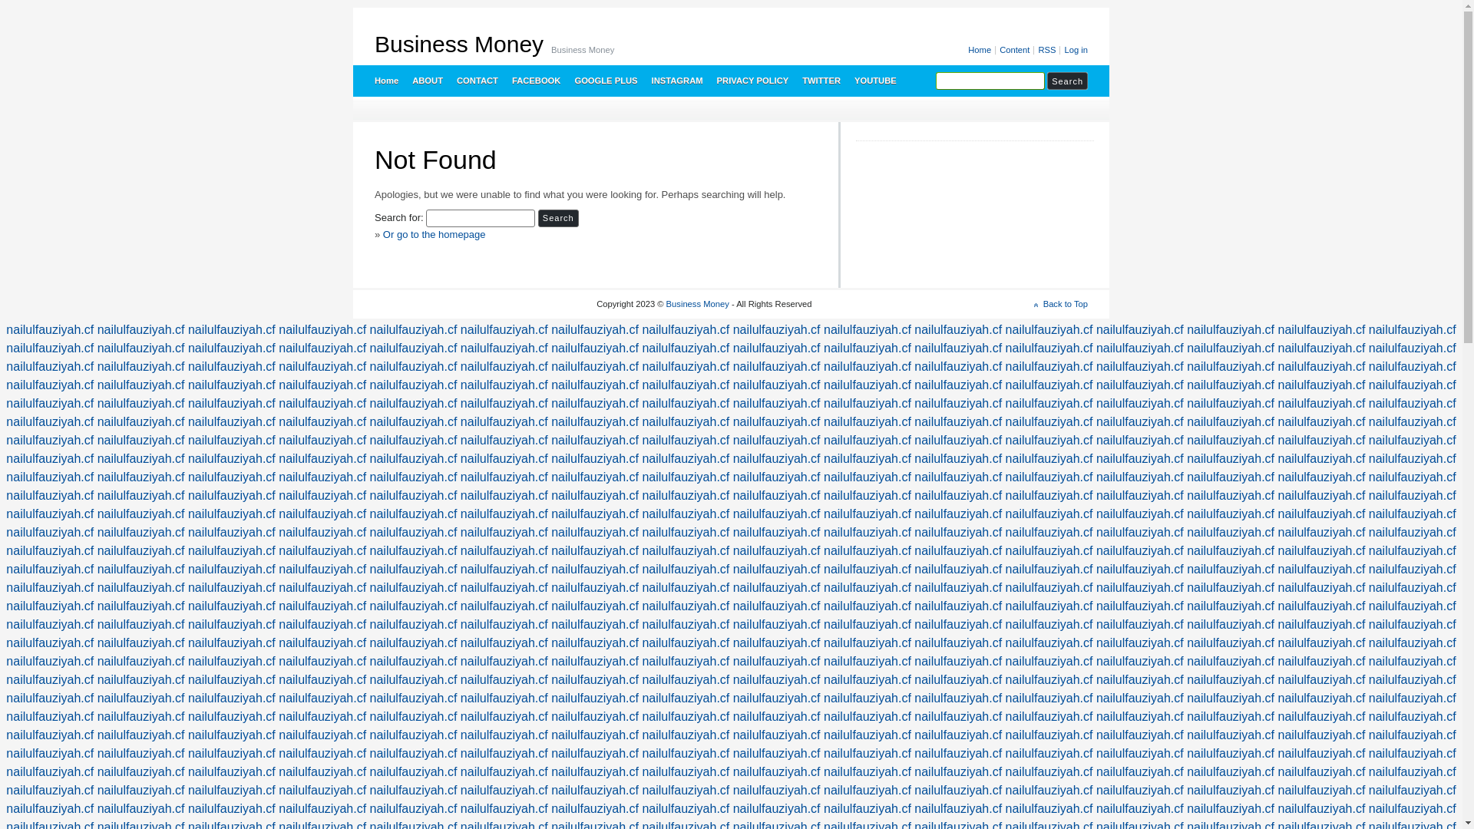  Describe the element at coordinates (1049, 477) in the screenshot. I see `nailulfauziyah.cf` at that location.